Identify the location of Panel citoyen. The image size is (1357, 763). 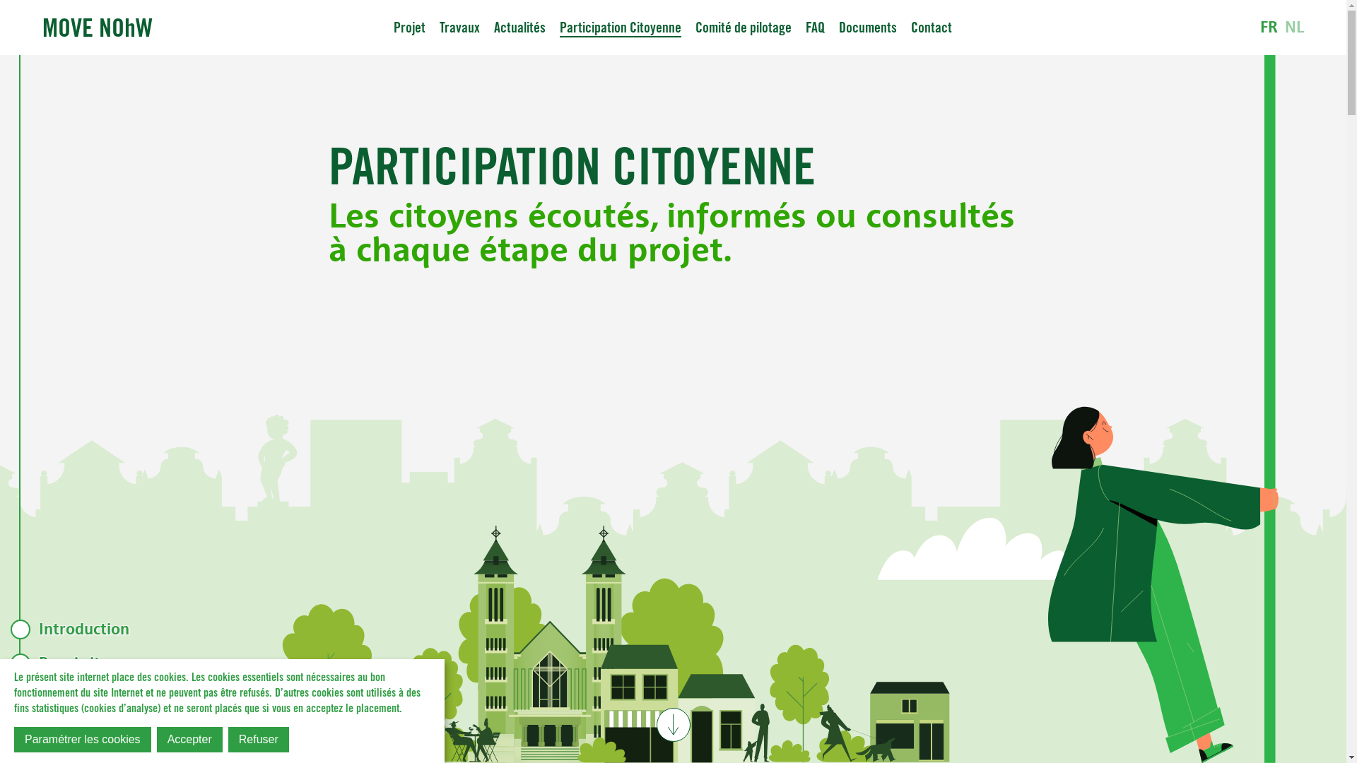
(158, 663).